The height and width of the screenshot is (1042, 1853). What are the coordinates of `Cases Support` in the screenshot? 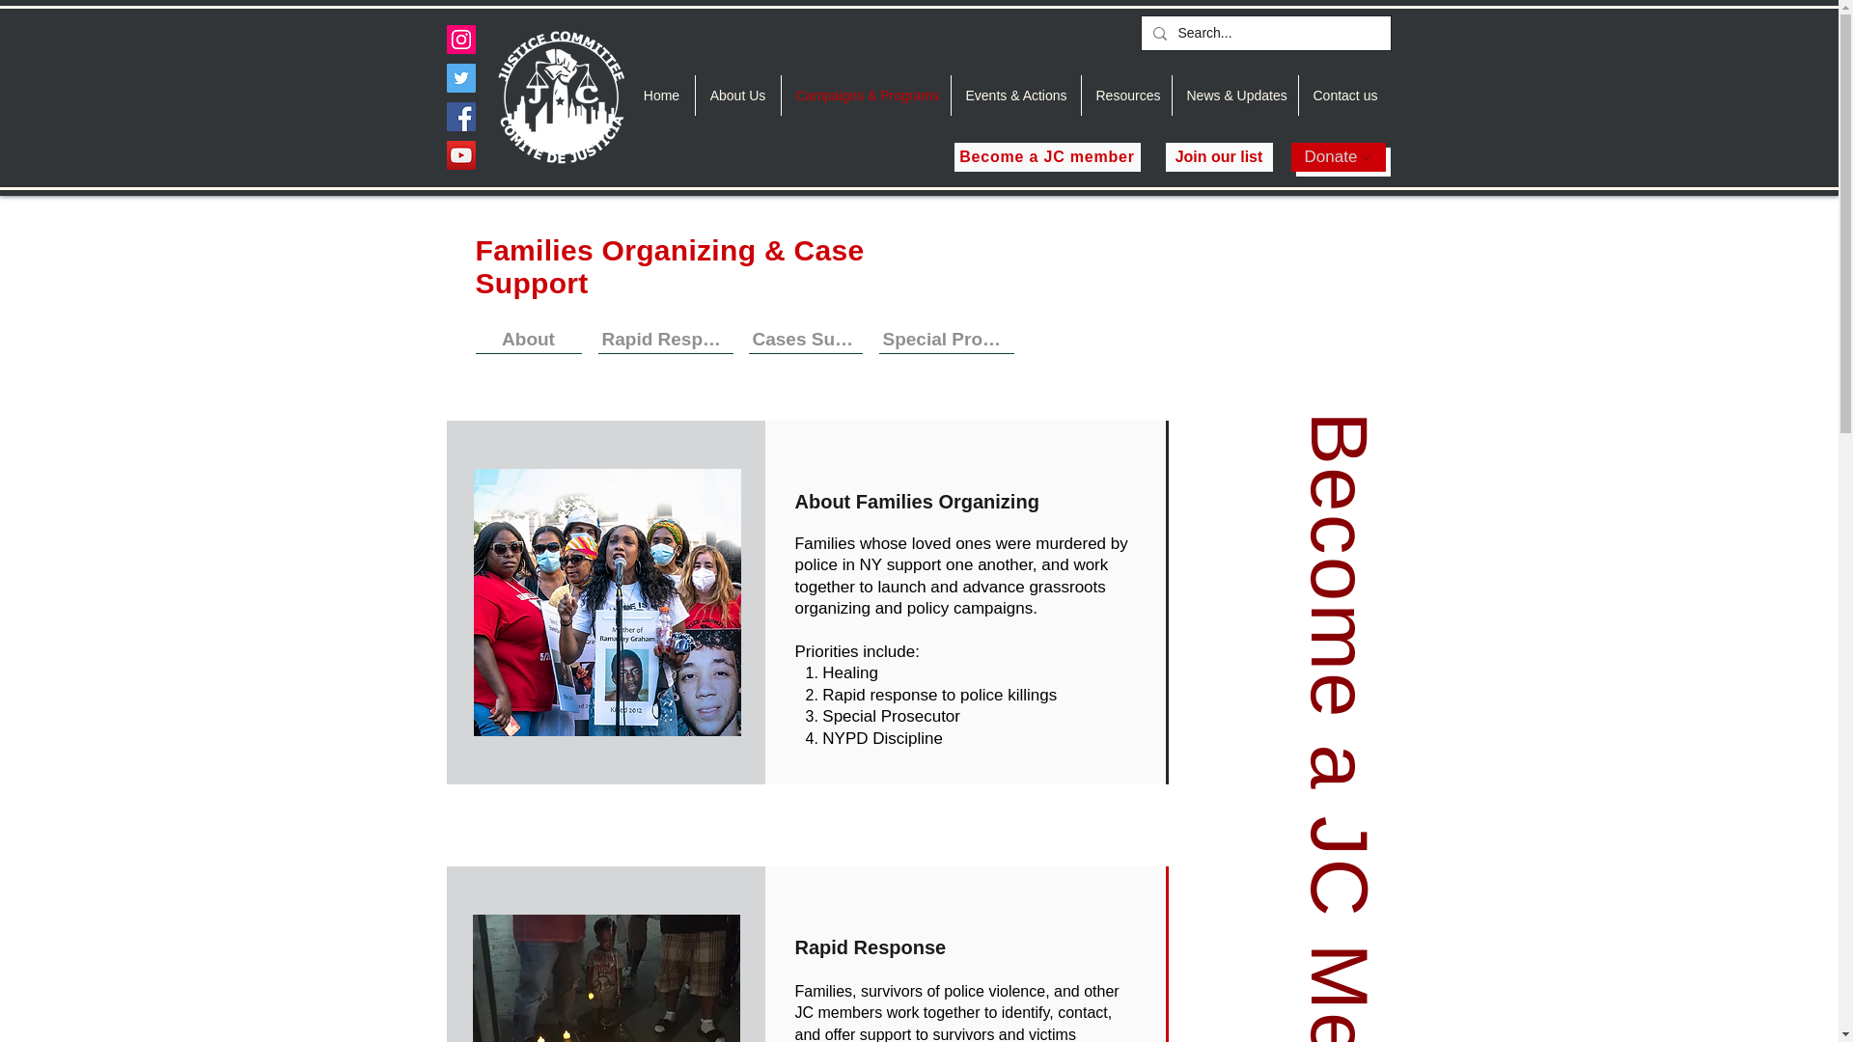 It's located at (805, 340).